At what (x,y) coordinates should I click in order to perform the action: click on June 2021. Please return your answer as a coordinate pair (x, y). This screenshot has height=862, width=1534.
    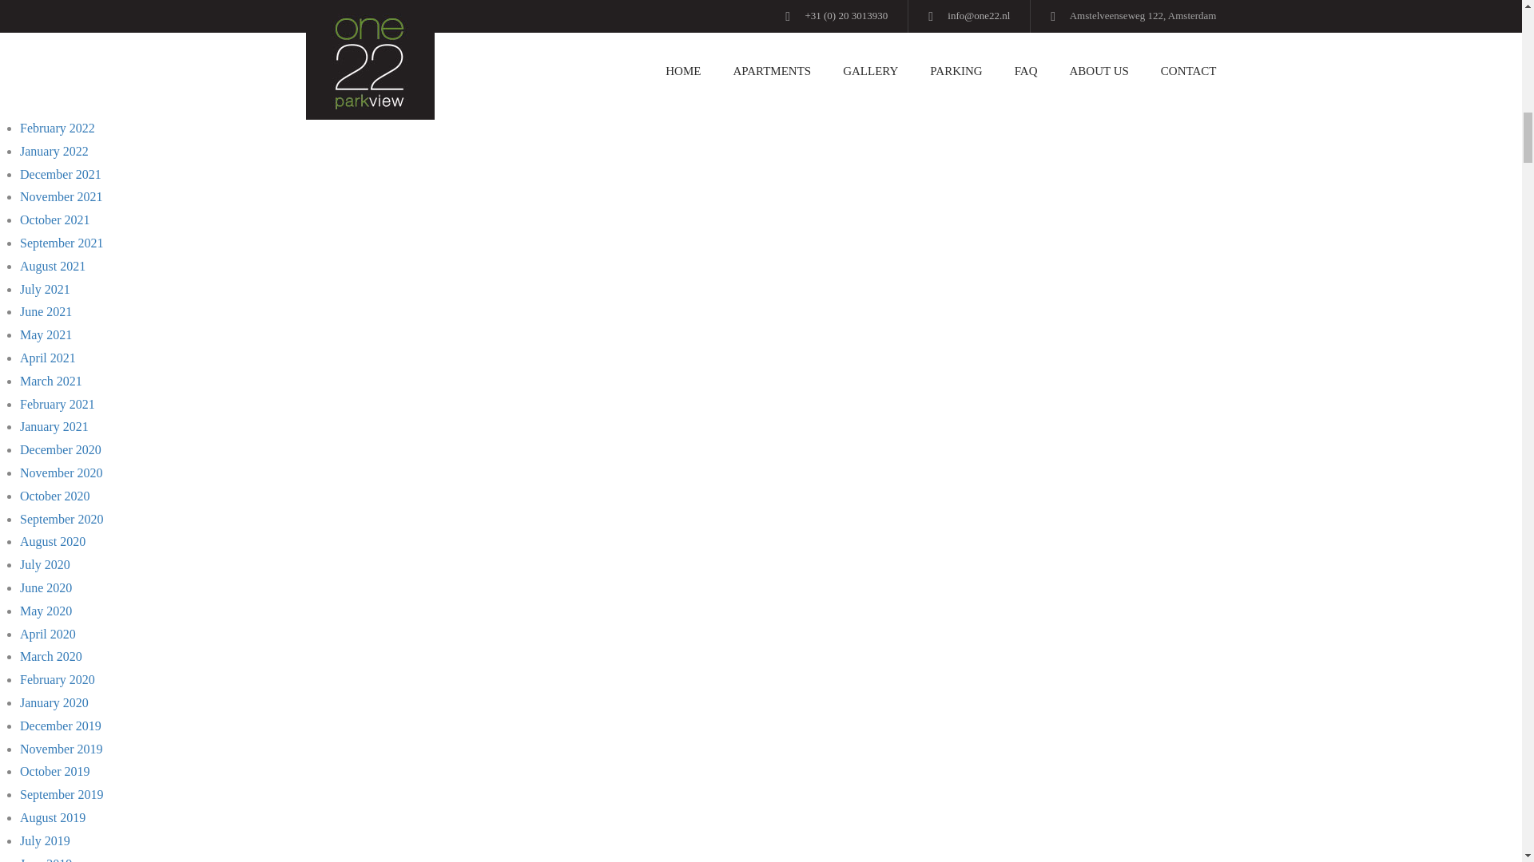
    Looking at the image, I should click on (46, 311).